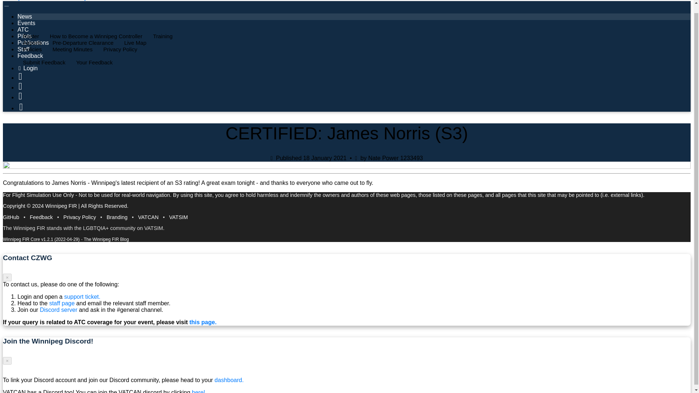  What do you see at coordinates (95, 36) in the screenshot?
I see `How to Become a Winnipeg Controller` at bounding box center [95, 36].